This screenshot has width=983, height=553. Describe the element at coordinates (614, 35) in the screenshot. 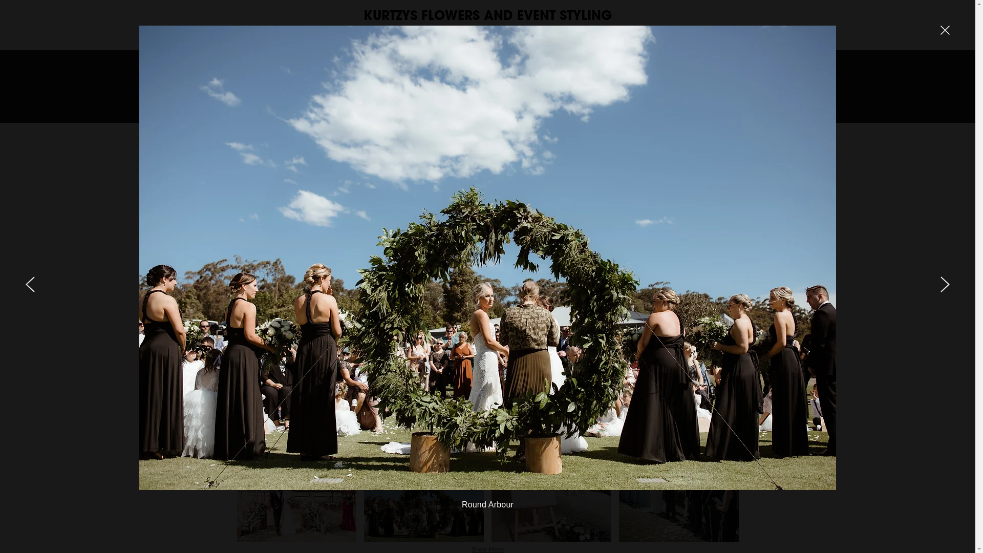

I see `CONTACT` at that location.